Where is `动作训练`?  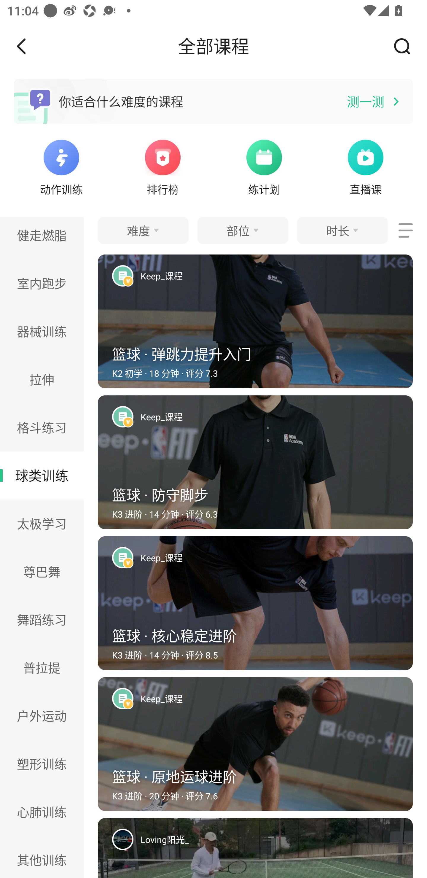 动作训练 is located at coordinates (61, 166).